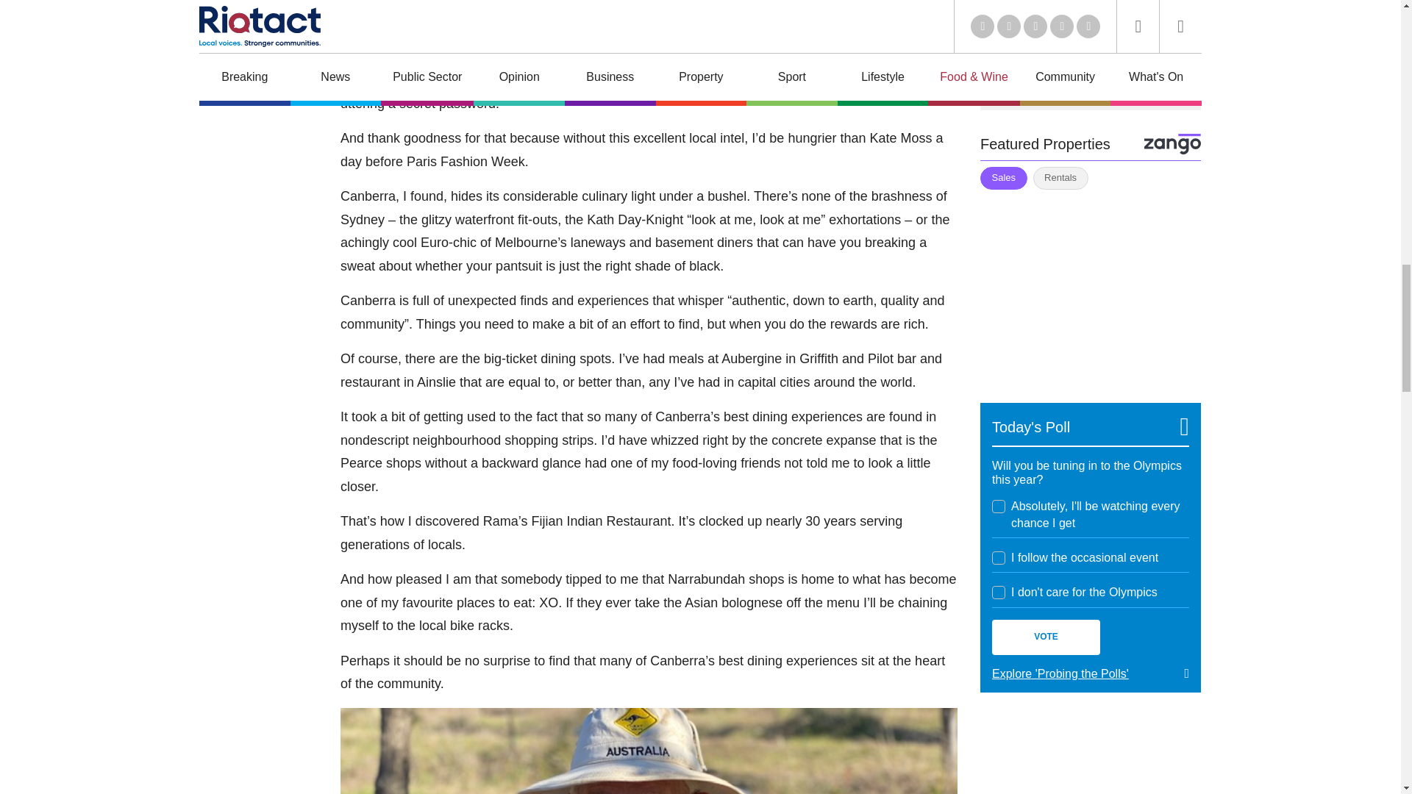 The image size is (1412, 794). I want to click on    Vote   , so click(1046, 637).